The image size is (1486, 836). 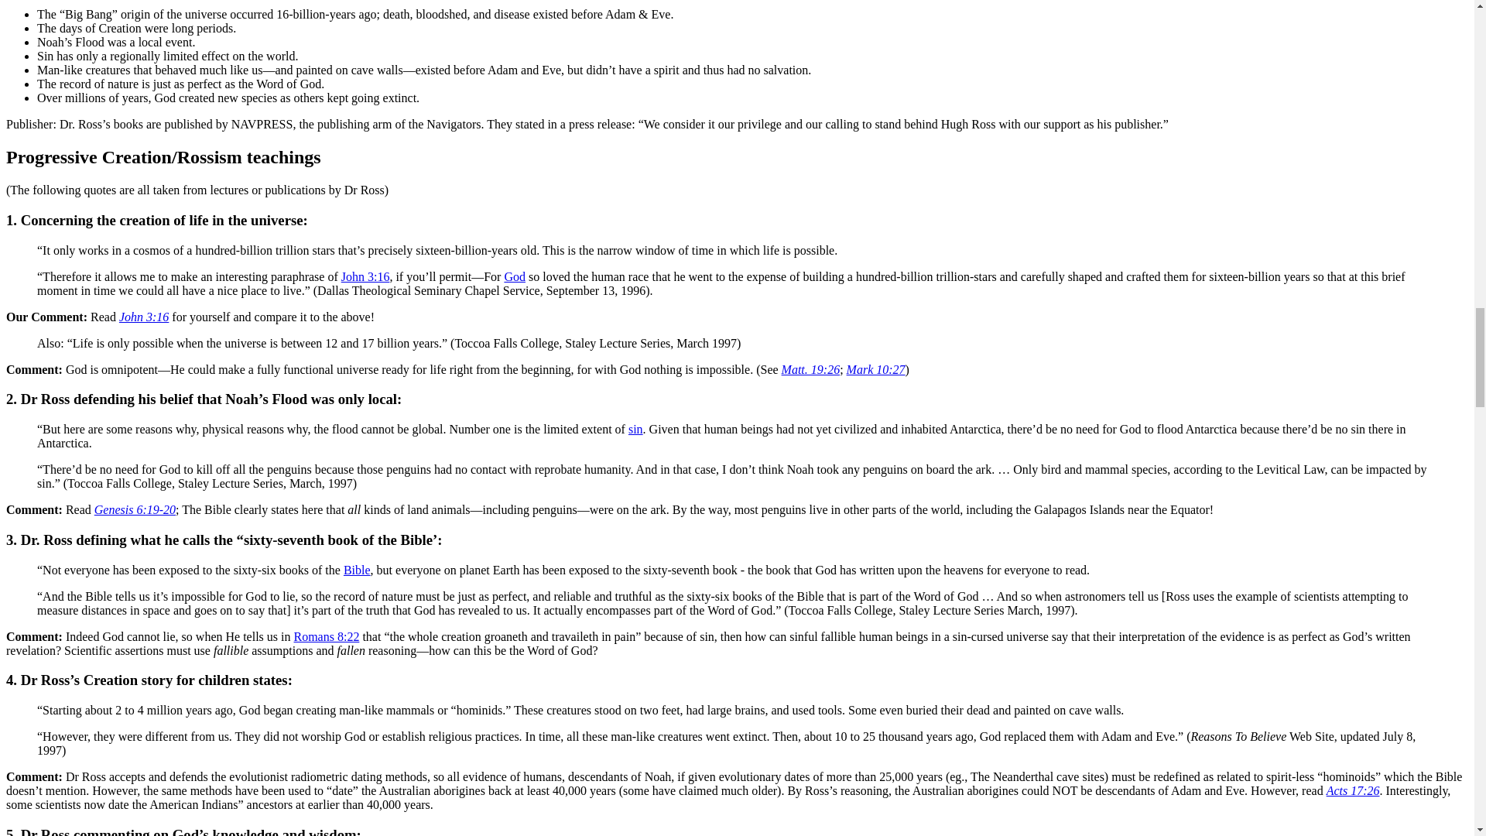 I want to click on God, so click(x=514, y=276).